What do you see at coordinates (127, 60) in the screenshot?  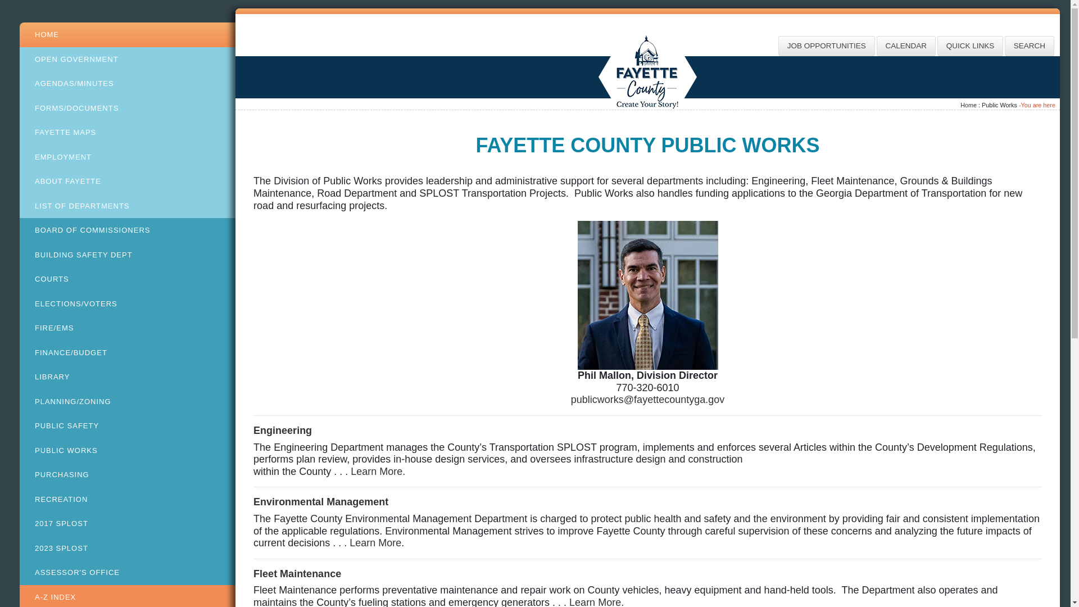 I see `OPEN GOVERNMENT` at bounding box center [127, 60].